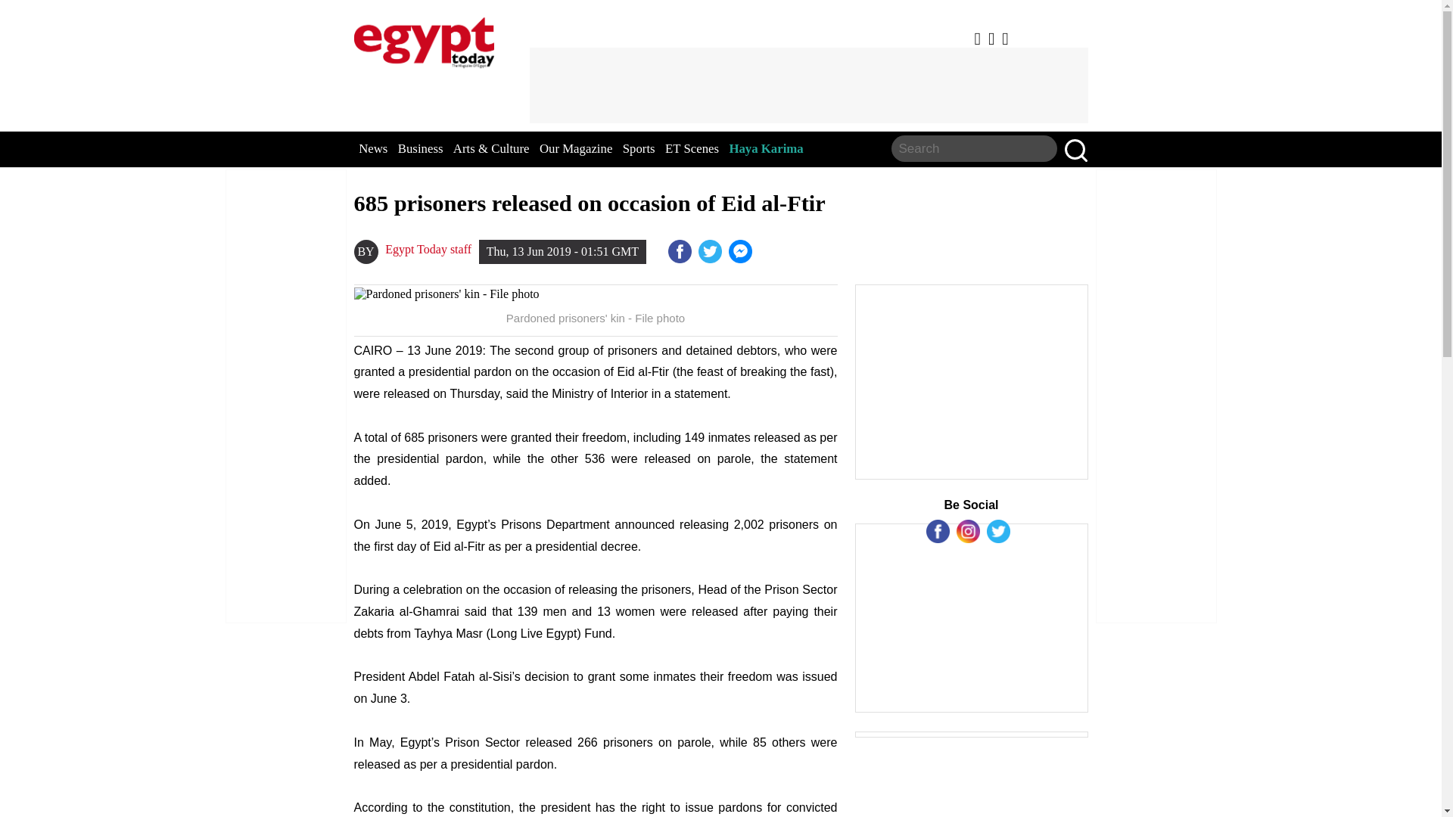 The image size is (1453, 817). I want to click on Egypt Today staff, so click(428, 250).